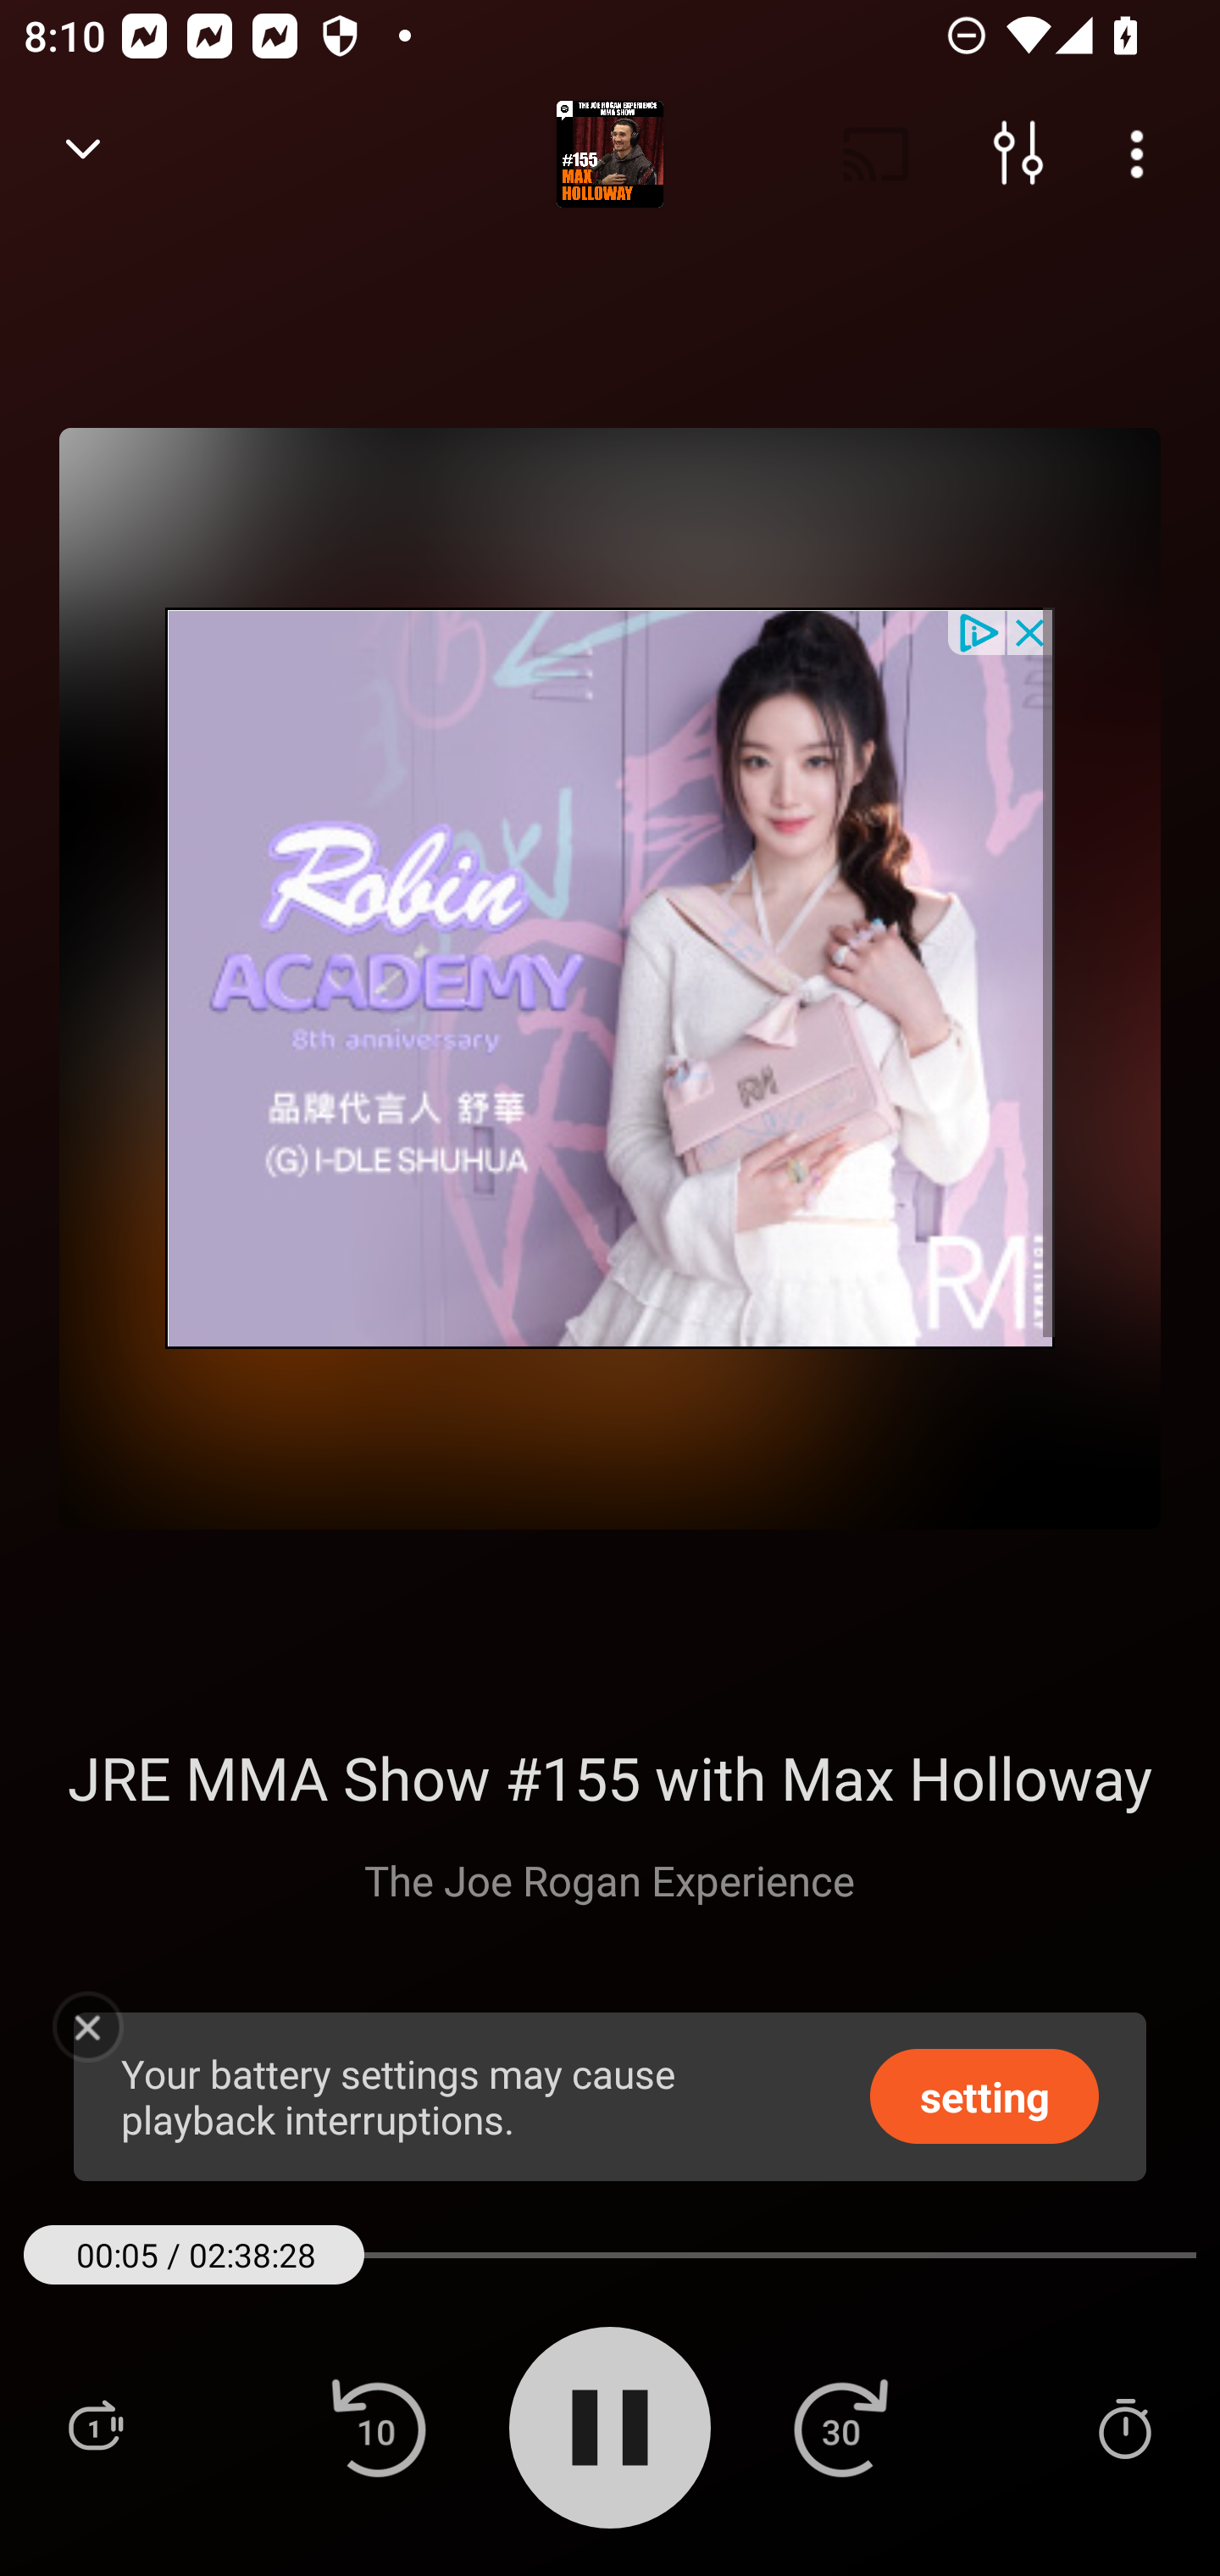 This screenshot has height=2576, width=1220. I want to click on Sleep Timer , so click(1124, 2427).